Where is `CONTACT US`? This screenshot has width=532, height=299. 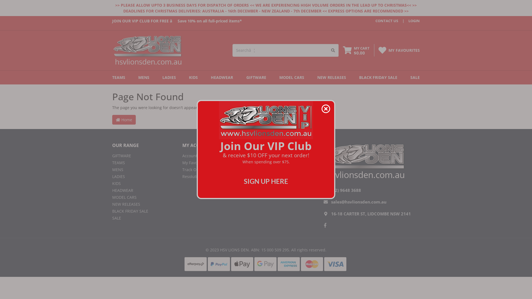
CONTACT US is located at coordinates (387, 21).